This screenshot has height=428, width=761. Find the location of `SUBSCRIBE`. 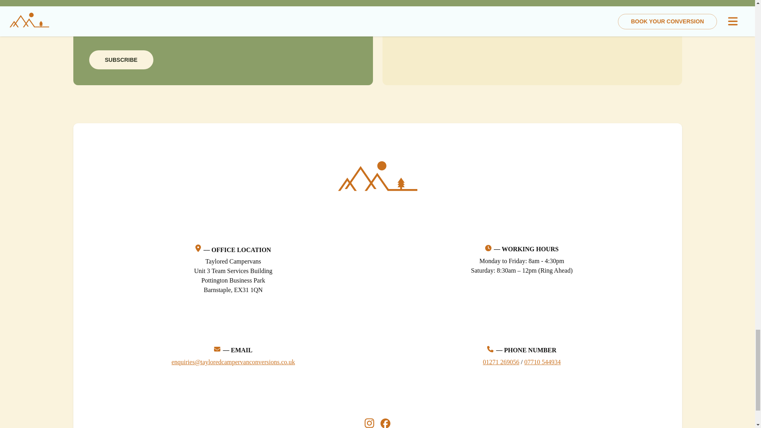

SUBSCRIBE is located at coordinates (120, 60).